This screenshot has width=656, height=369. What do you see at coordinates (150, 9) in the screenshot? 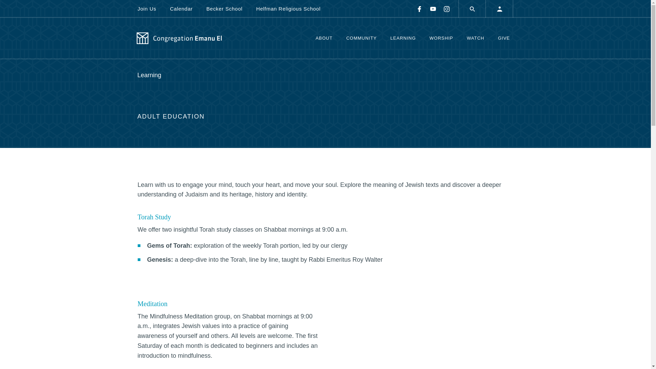
I see `Join Us` at bounding box center [150, 9].